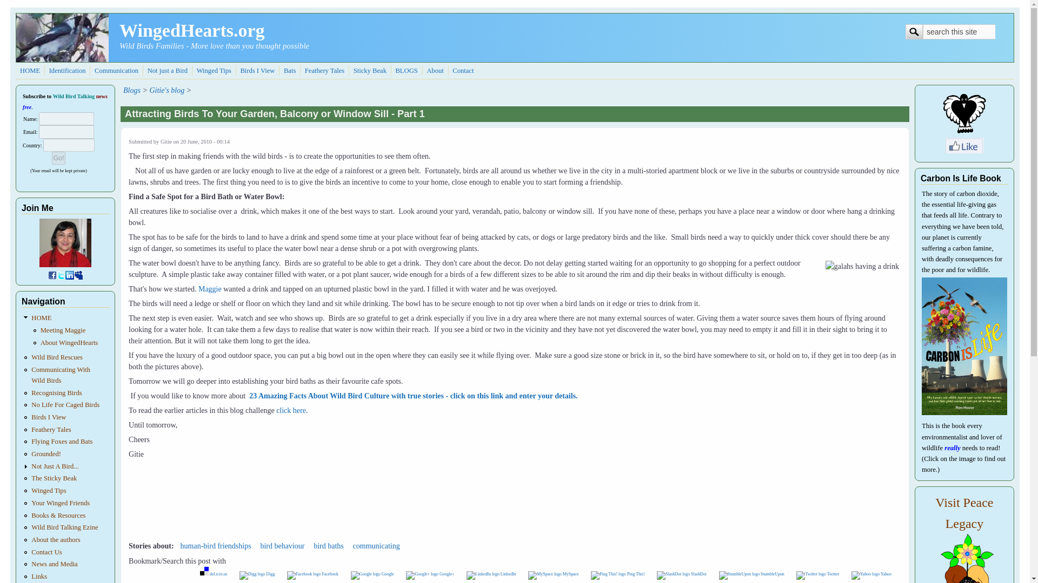  What do you see at coordinates (406, 71) in the screenshot?
I see `BLOGS` at bounding box center [406, 71].